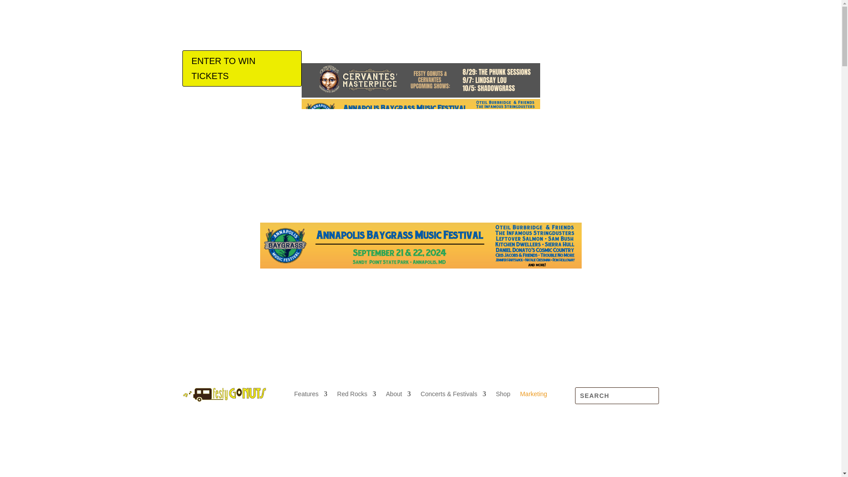 The width and height of the screenshot is (848, 477). Describe the element at coordinates (651, 276) in the screenshot. I see `Follow on Youtube` at that location.